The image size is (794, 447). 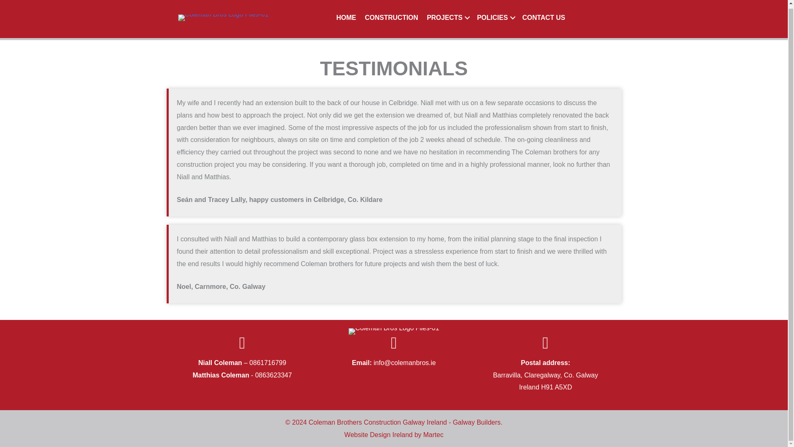 What do you see at coordinates (447, 18) in the screenshot?
I see `PROJECTS` at bounding box center [447, 18].